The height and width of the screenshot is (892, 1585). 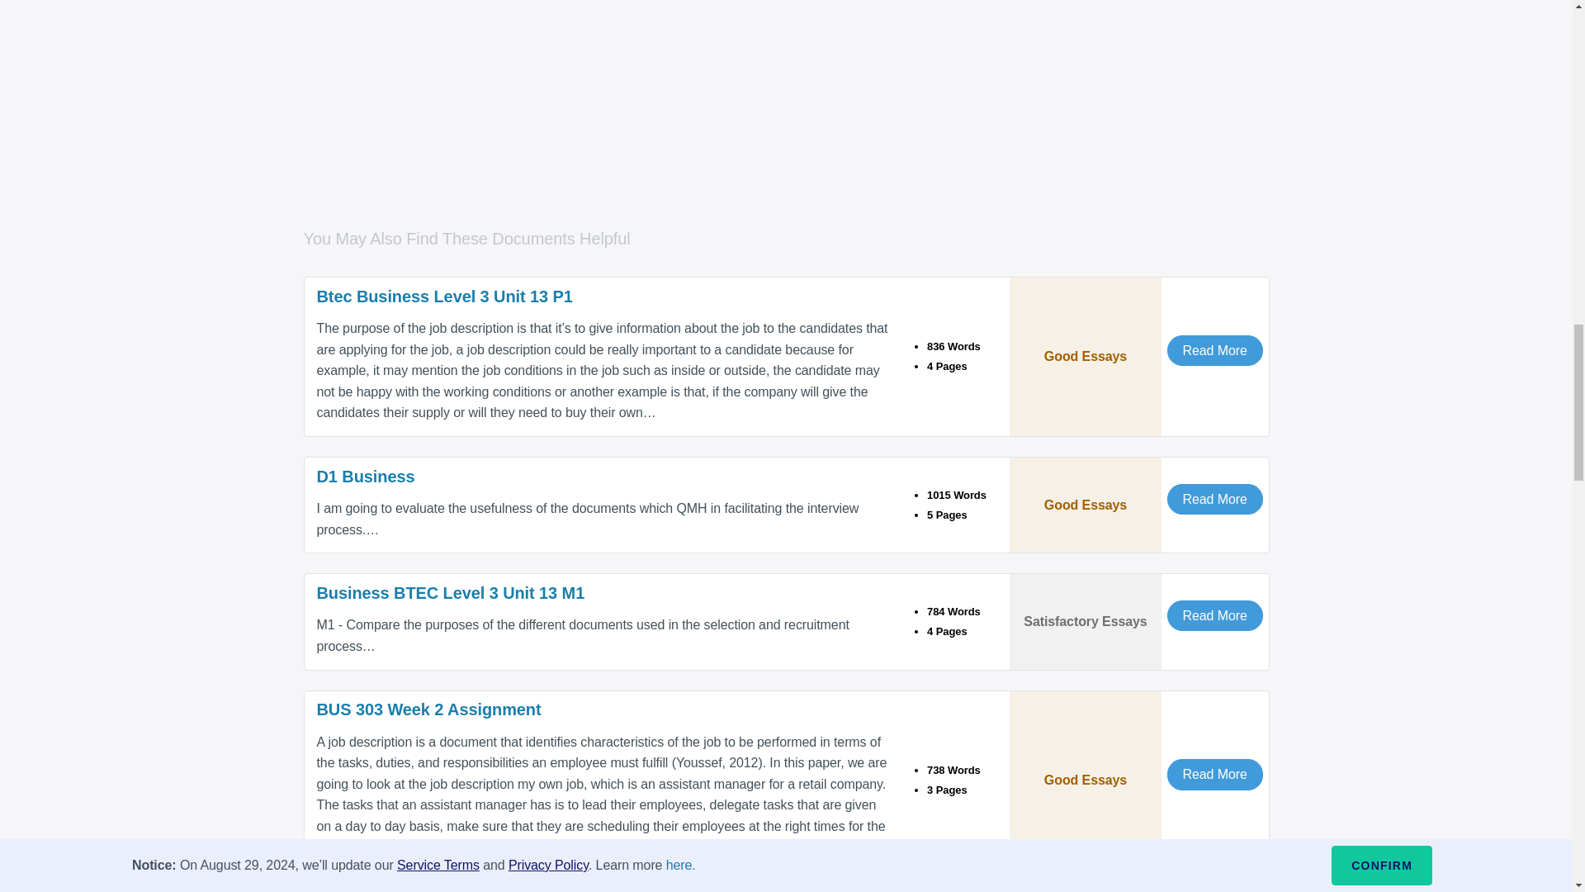 I want to click on Read More, so click(x=1215, y=350).